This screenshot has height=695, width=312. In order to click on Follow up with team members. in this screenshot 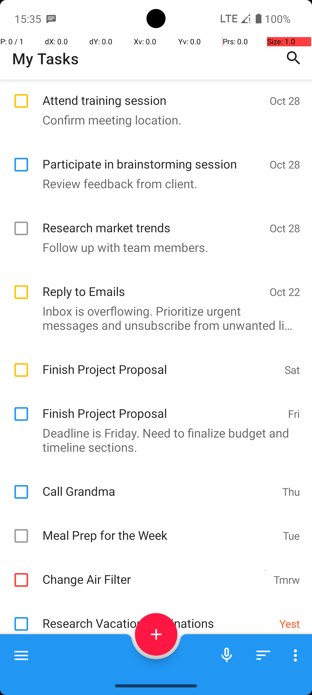, I will do `click(153, 247)`.